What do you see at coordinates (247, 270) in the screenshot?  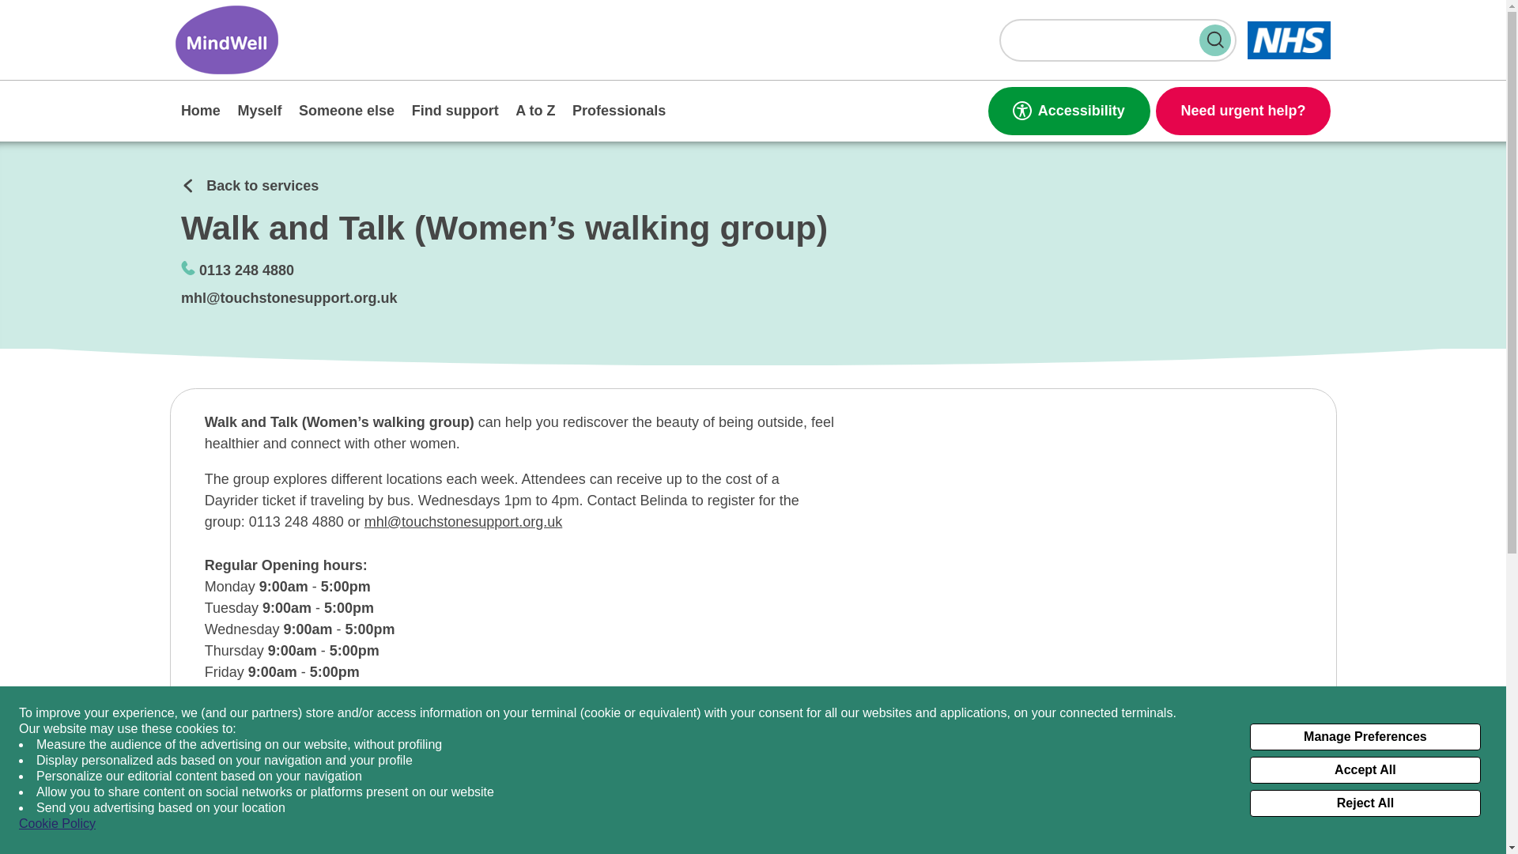 I see `0113 248 4880` at bounding box center [247, 270].